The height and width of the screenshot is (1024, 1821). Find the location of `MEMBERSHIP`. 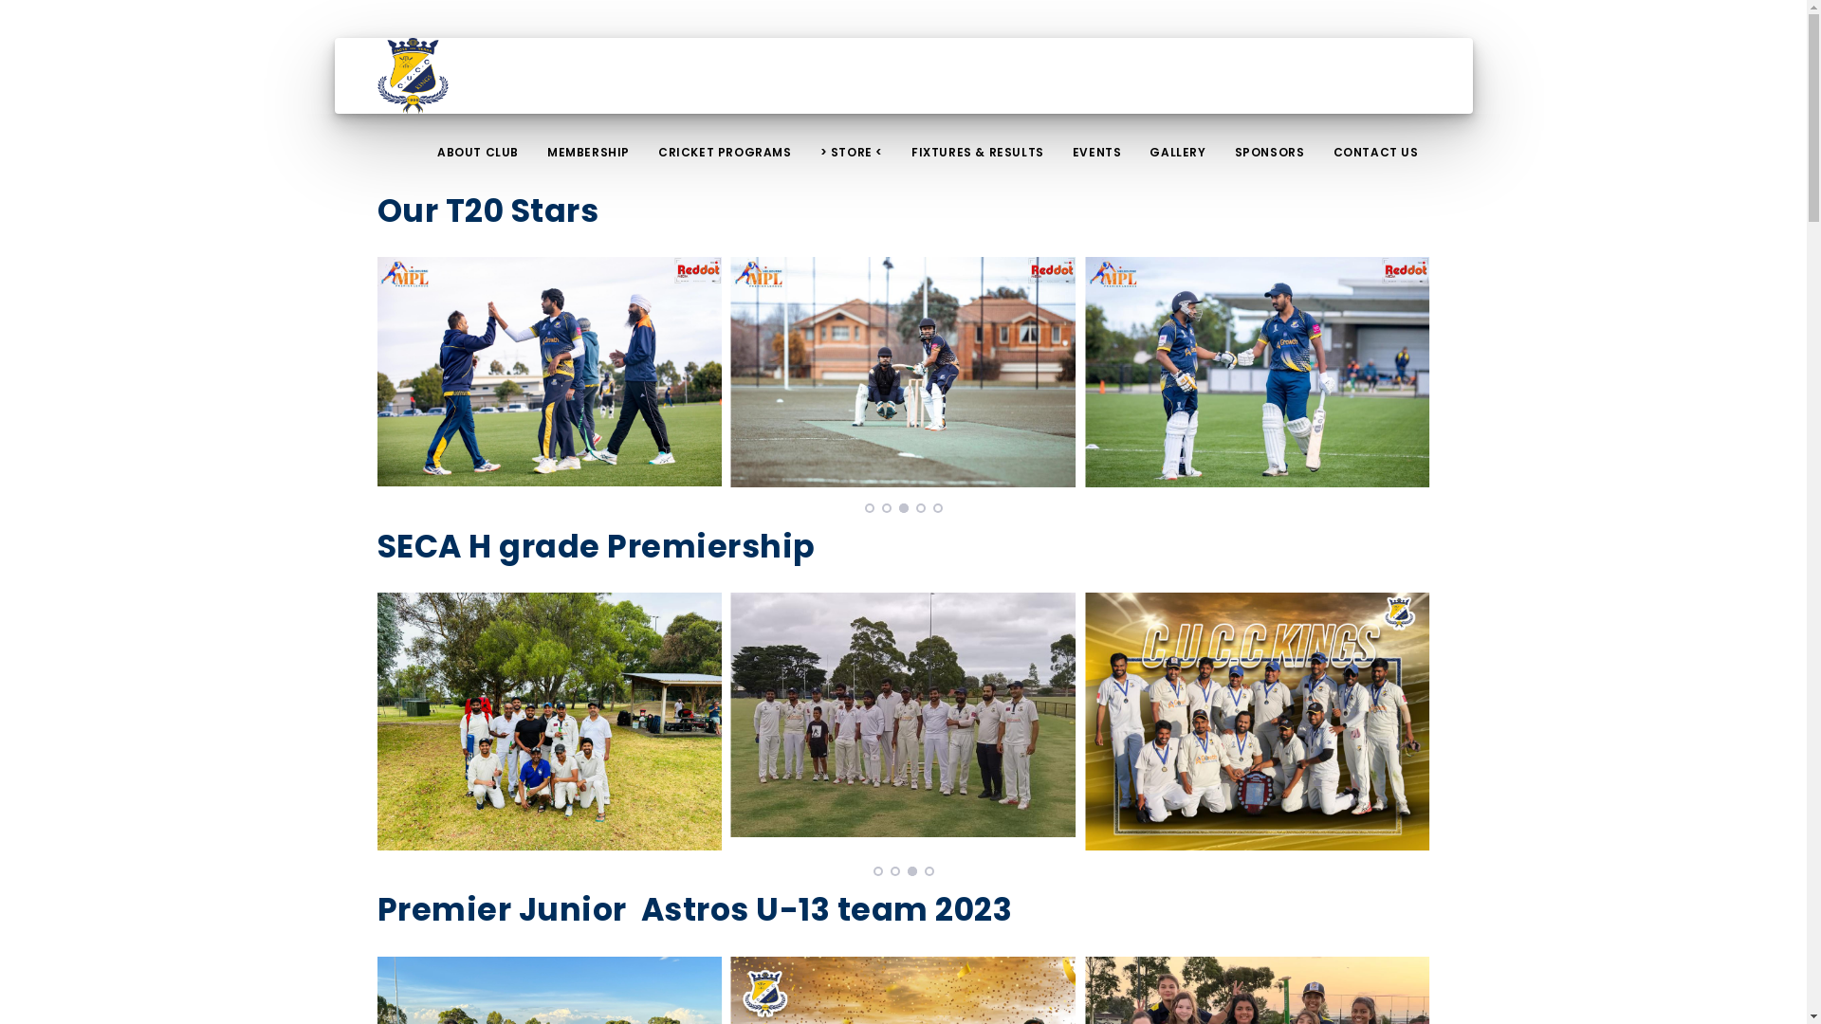

MEMBERSHIP is located at coordinates (588, 152).